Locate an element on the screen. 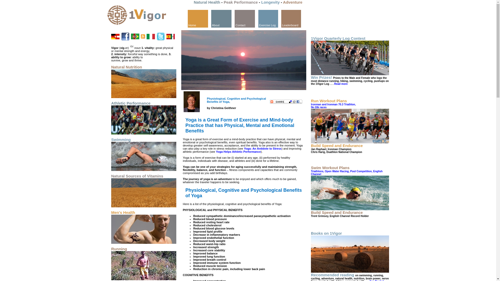  Read more is located at coordinates (340, 84).